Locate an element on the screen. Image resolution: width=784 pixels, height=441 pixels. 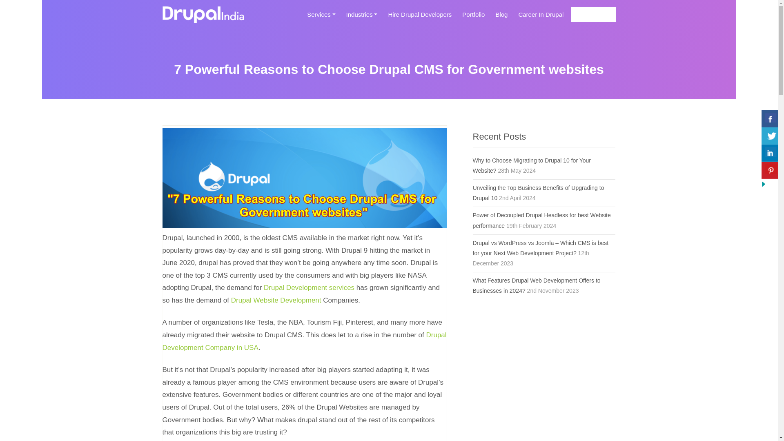
Drupal Development services is located at coordinates (309, 287).